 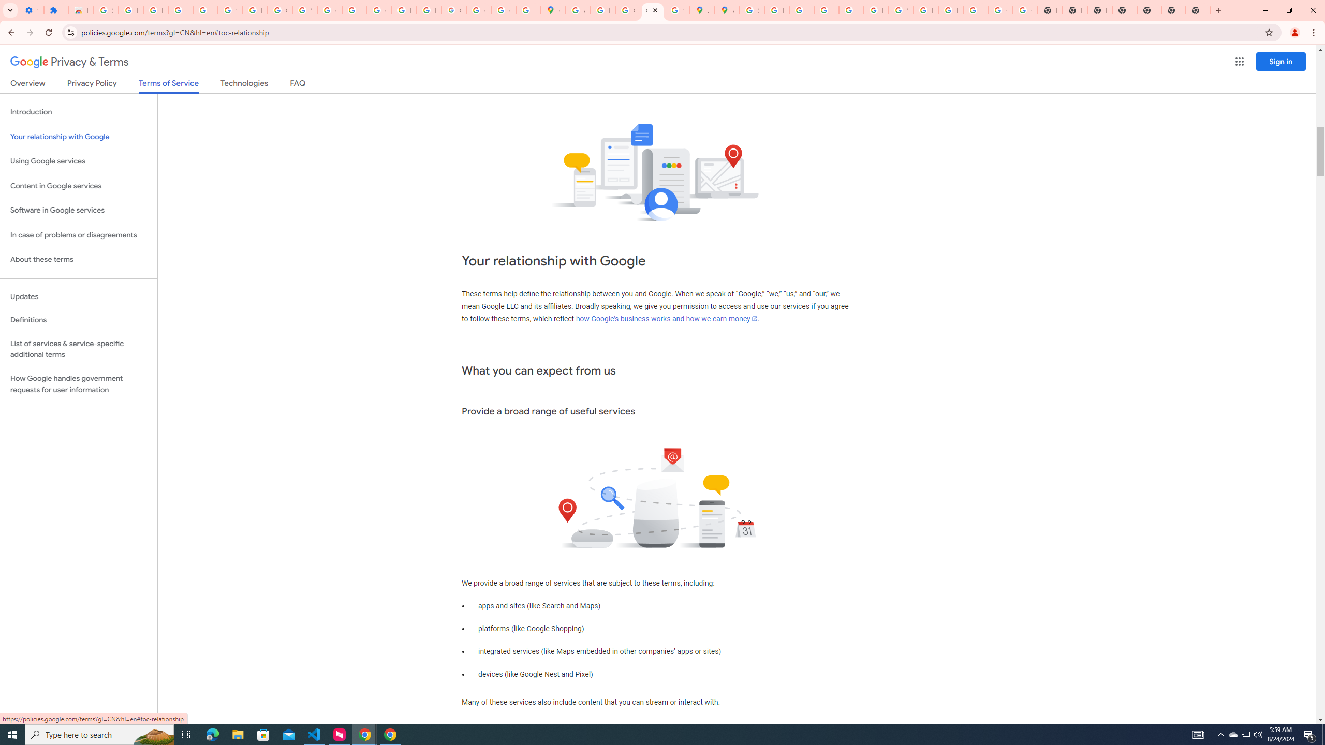 I want to click on Sign in - Google Accounts, so click(x=230, y=10).